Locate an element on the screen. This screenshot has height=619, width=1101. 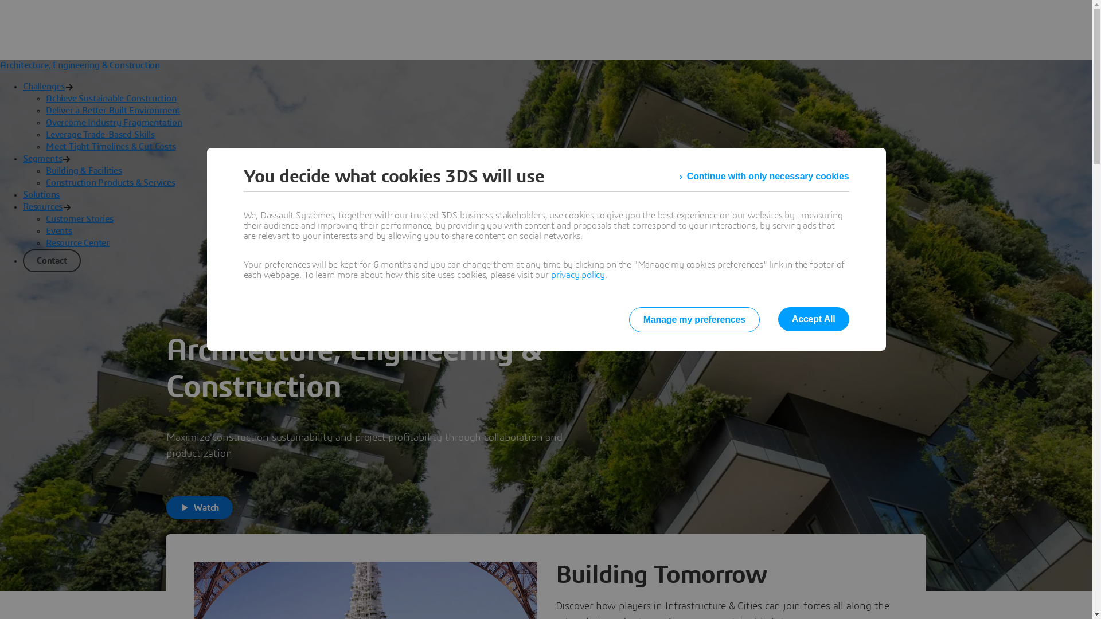
Resources is located at coordinates (42, 207).